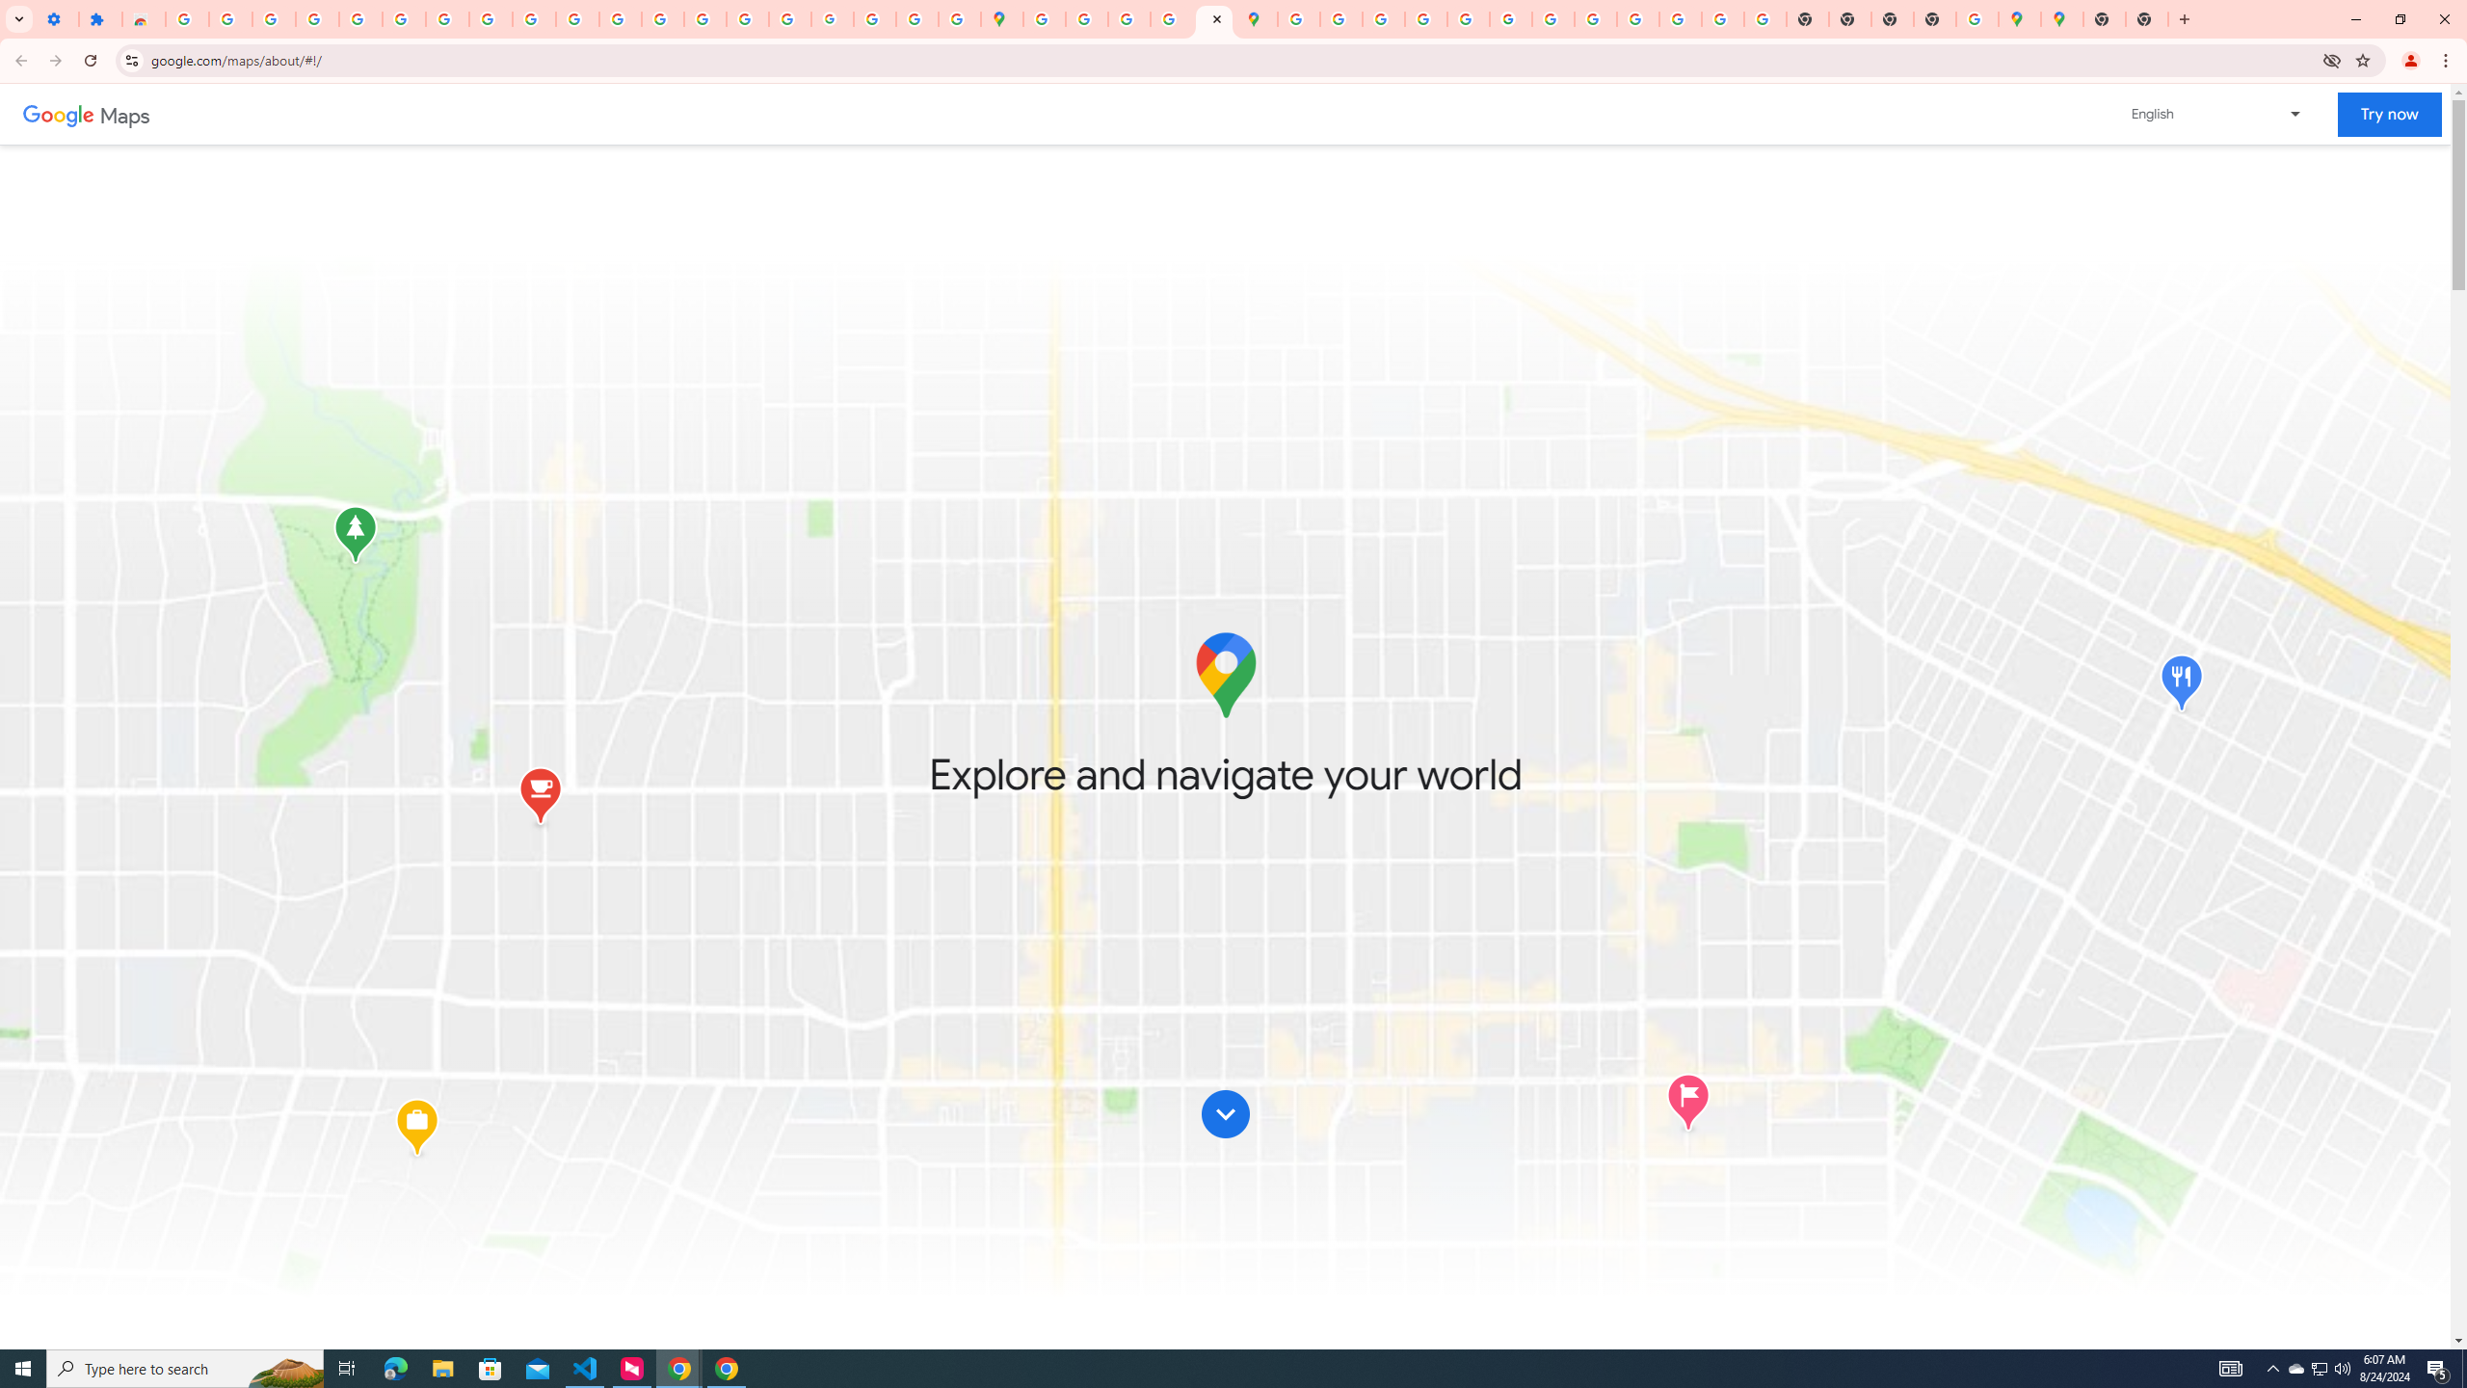  Describe the element at coordinates (2145, 19) in the screenshot. I see `New Tab` at that location.